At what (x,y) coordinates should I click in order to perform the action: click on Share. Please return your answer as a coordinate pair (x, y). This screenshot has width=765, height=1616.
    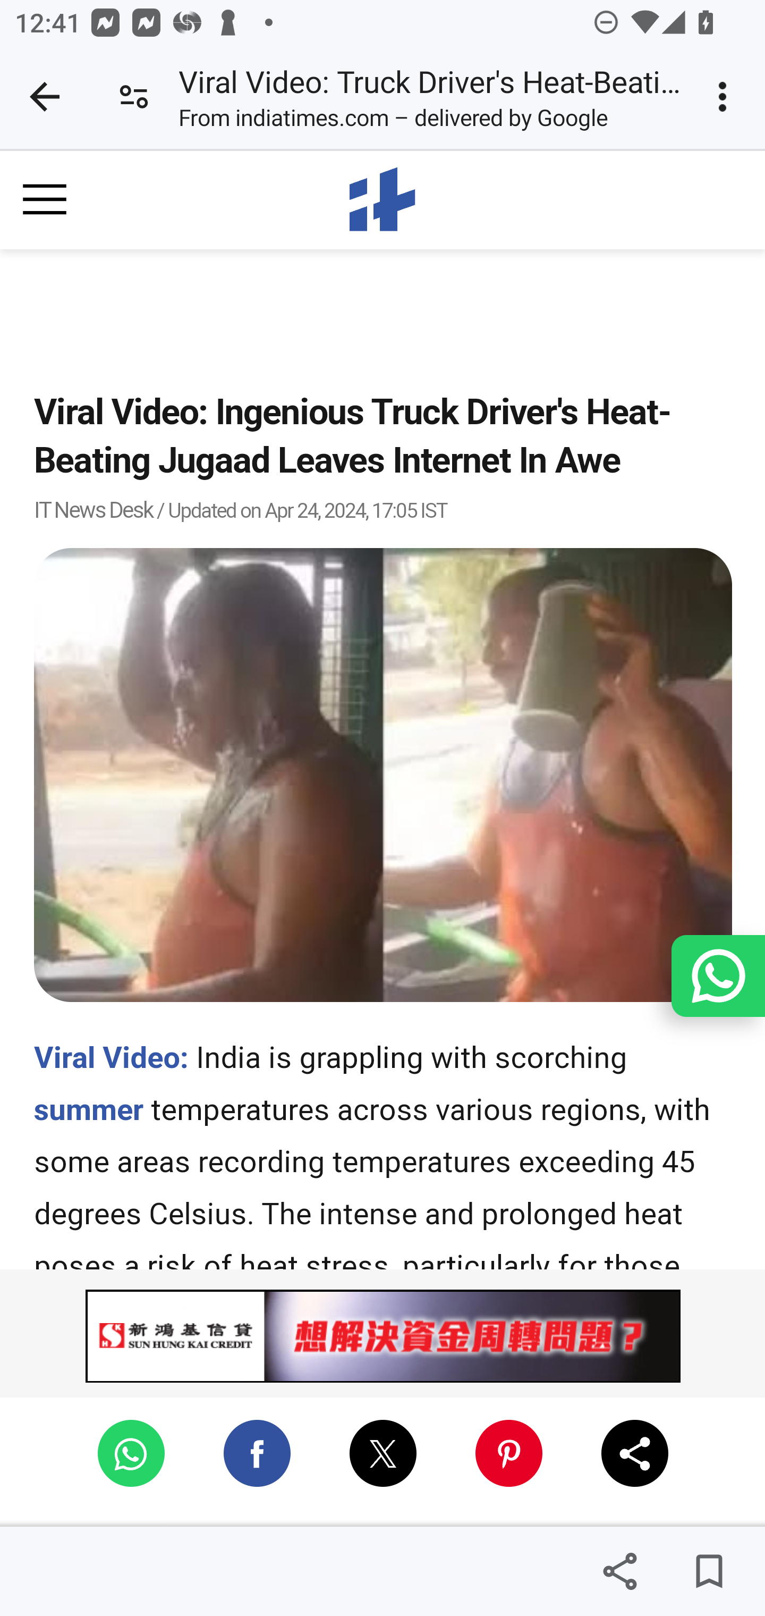
    Looking at the image, I should click on (619, 1571).